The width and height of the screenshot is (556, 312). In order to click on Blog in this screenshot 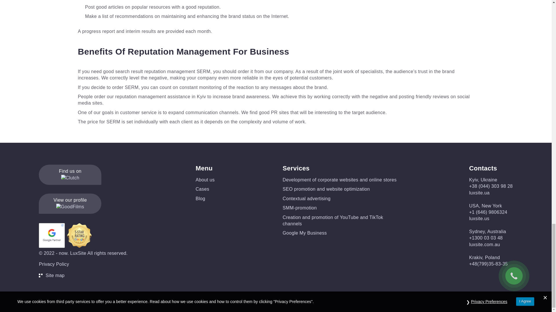, I will do `click(200, 198)`.